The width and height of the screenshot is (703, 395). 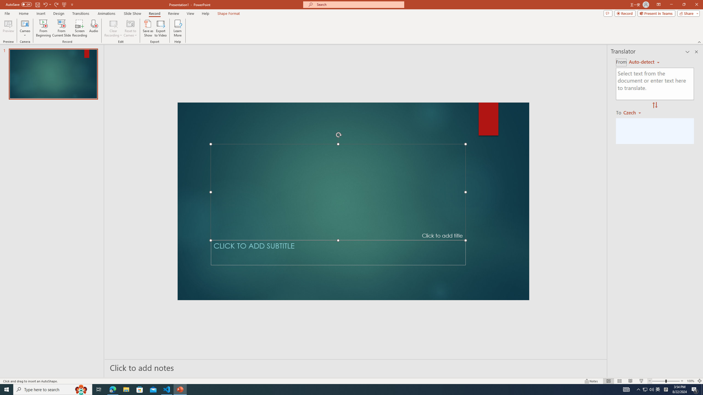 What do you see at coordinates (80, 28) in the screenshot?
I see `Screen Recording` at bounding box center [80, 28].